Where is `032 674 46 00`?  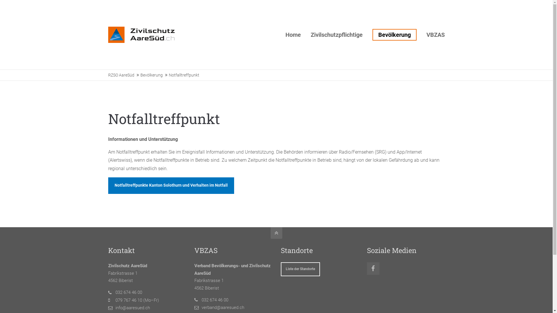
032 674 46 00 is located at coordinates (129, 292).